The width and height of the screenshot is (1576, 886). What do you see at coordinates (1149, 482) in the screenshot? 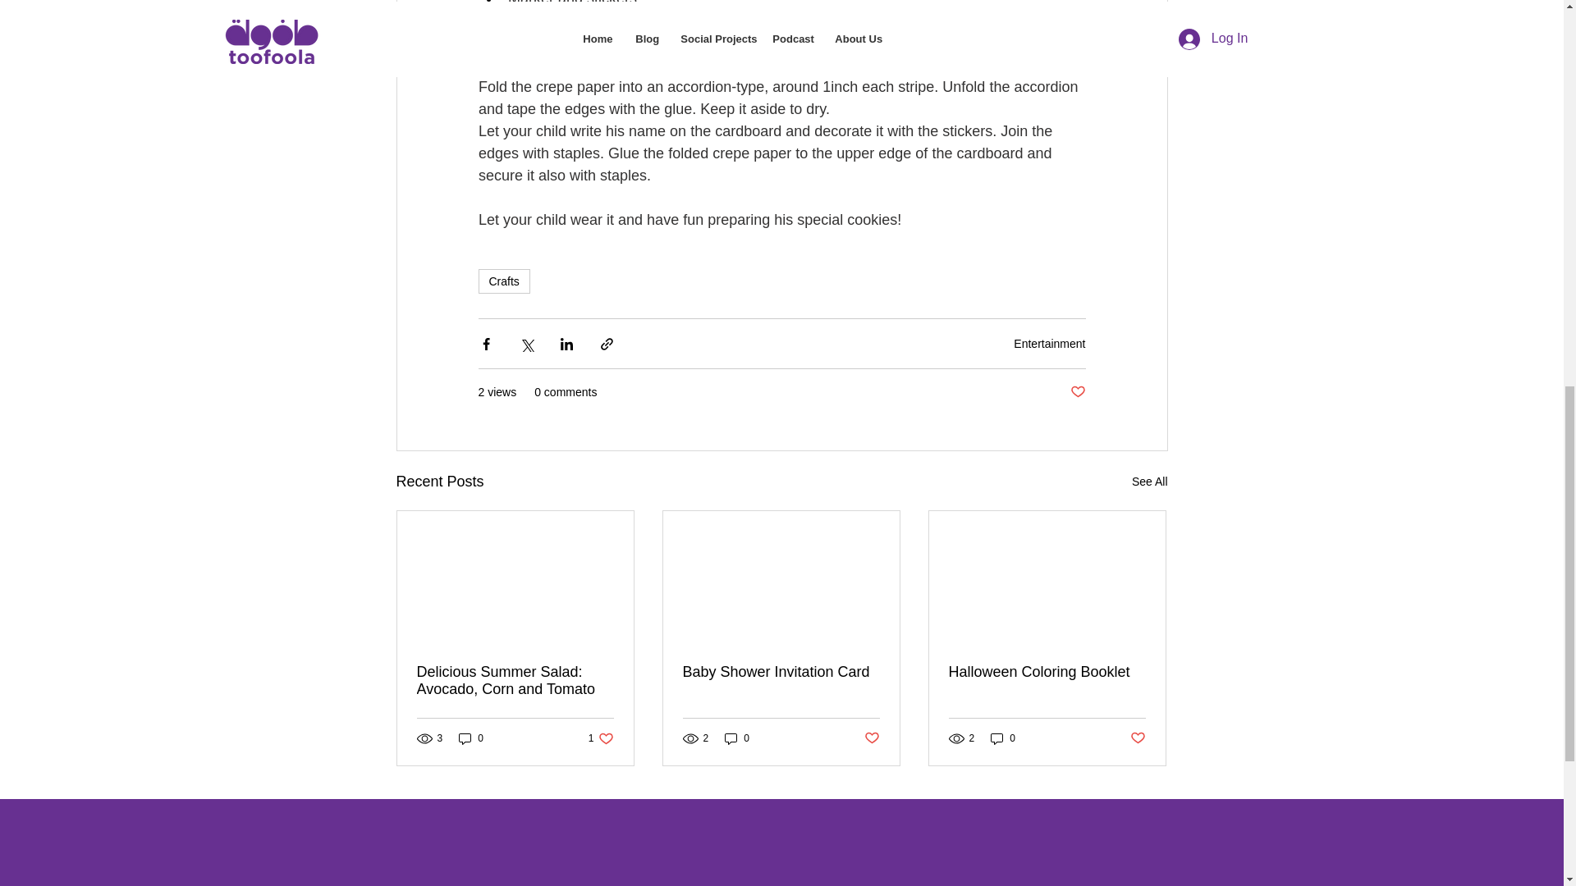
I see `Delicious Summer Salad: Avocado, Corn and Tomato` at bounding box center [1149, 482].